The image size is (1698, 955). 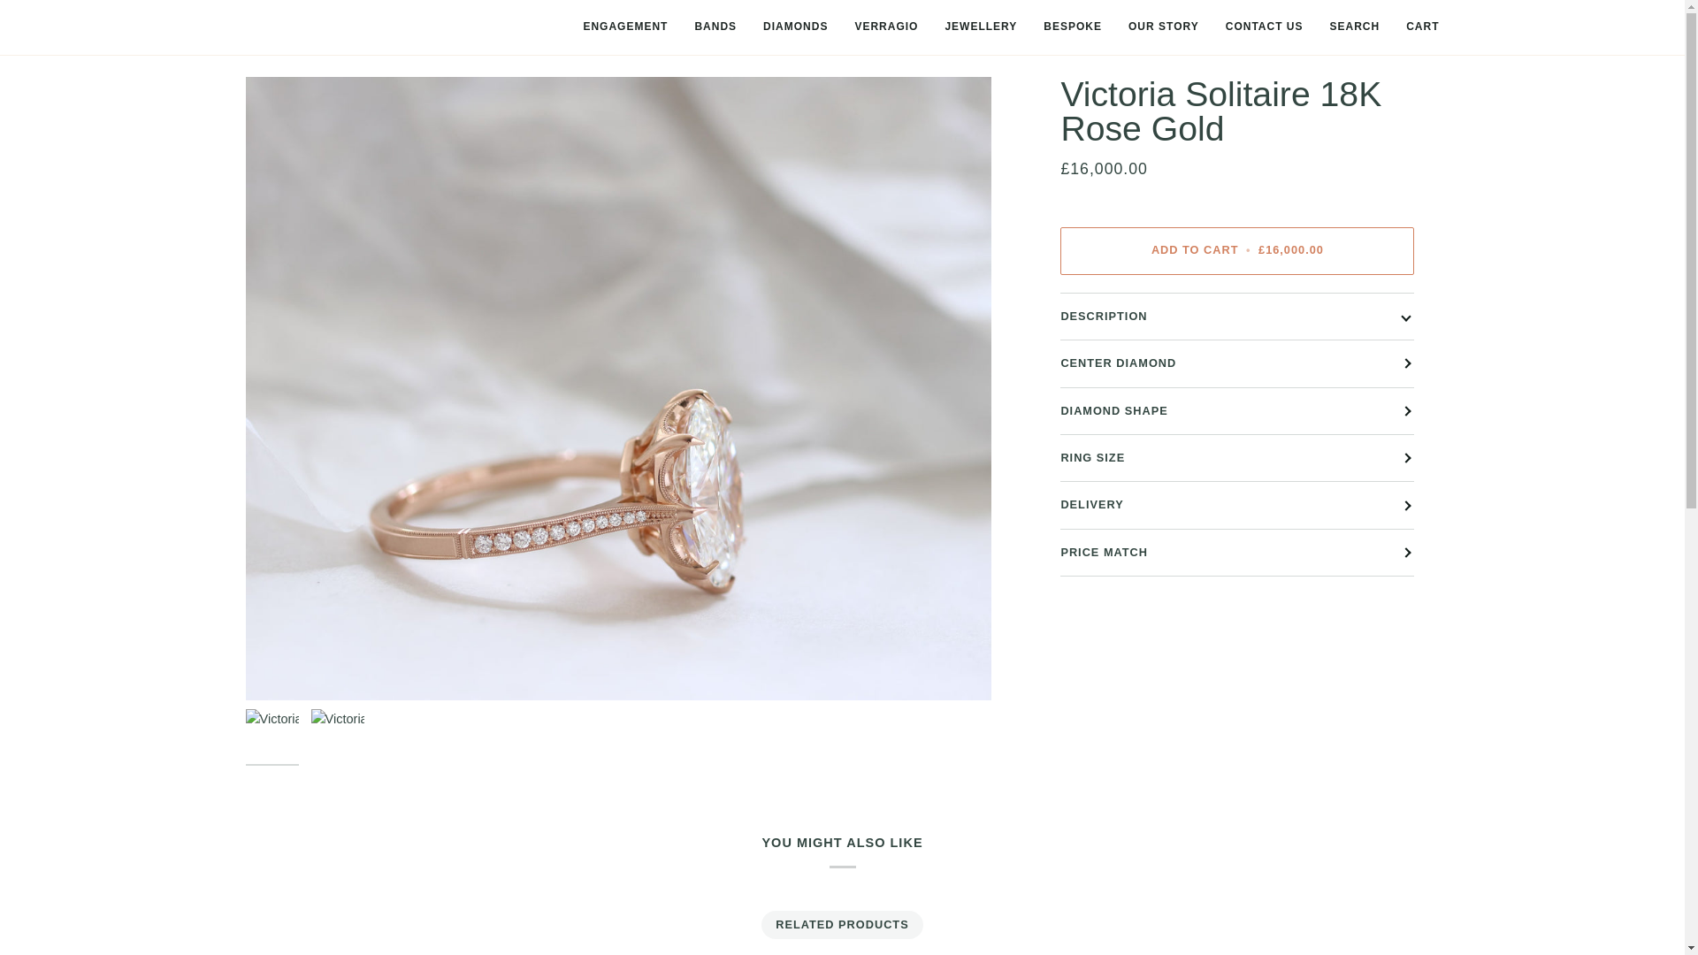 I want to click on BESPOKE, so click(x=1073, y=27).